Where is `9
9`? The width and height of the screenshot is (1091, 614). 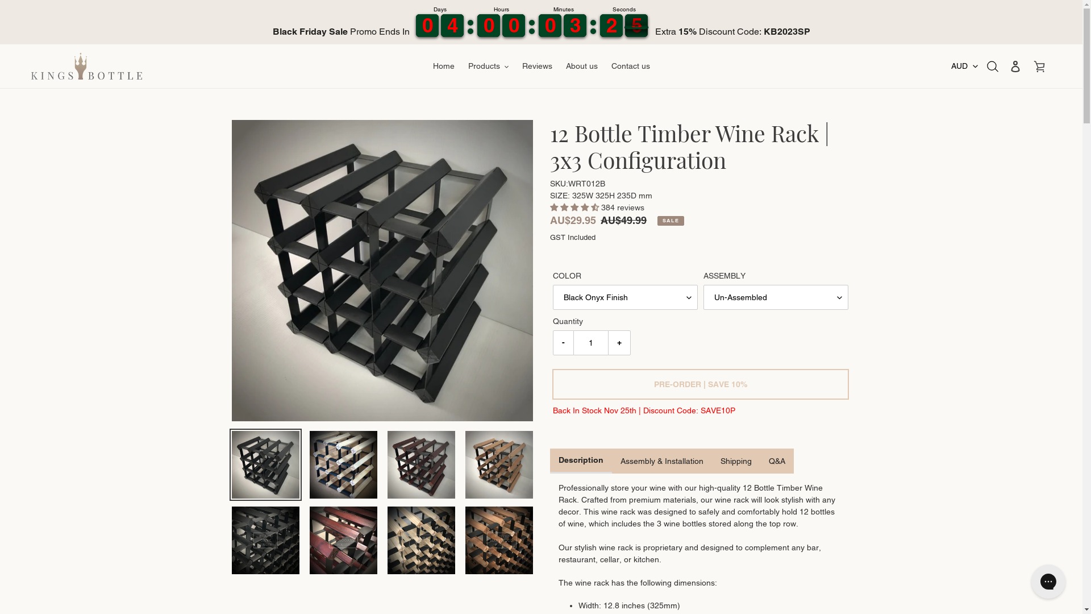 9
9 is located at coordinates (550, 26).